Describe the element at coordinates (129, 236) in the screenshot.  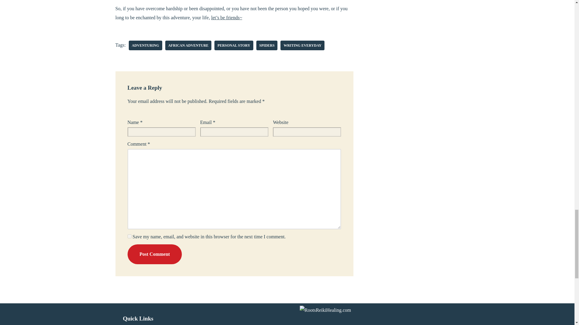
I see `yes` at that location.